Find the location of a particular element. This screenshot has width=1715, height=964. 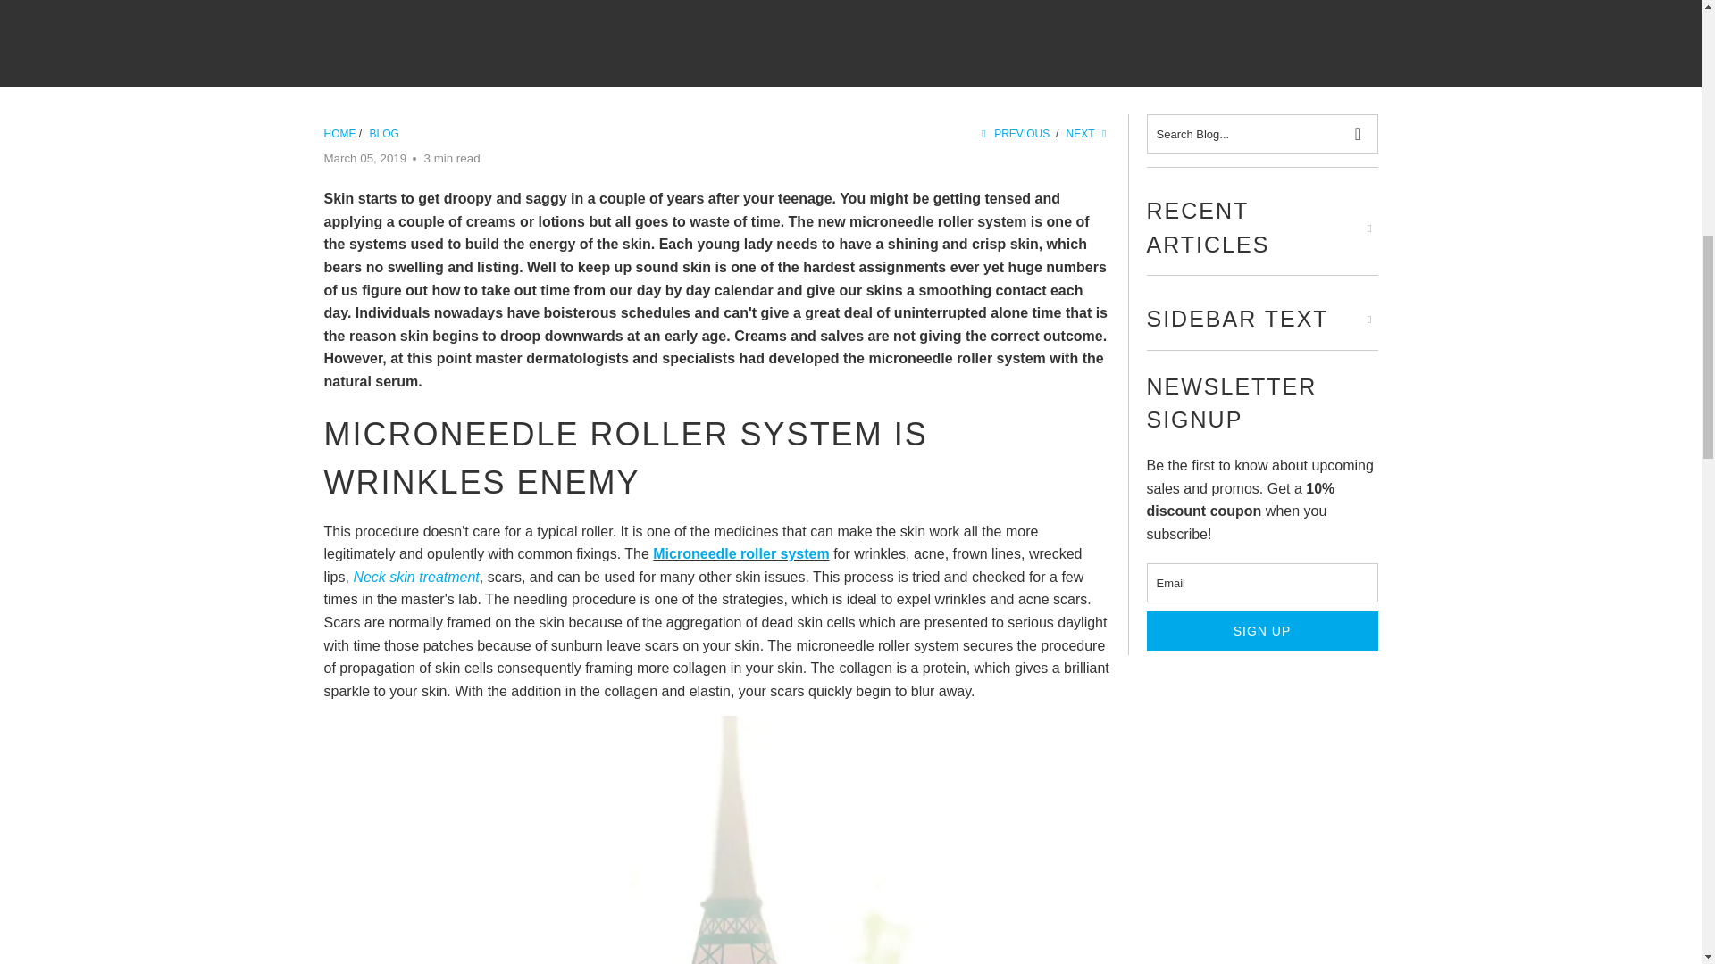

PREVIOUS is located at coordinates (1013, 133).